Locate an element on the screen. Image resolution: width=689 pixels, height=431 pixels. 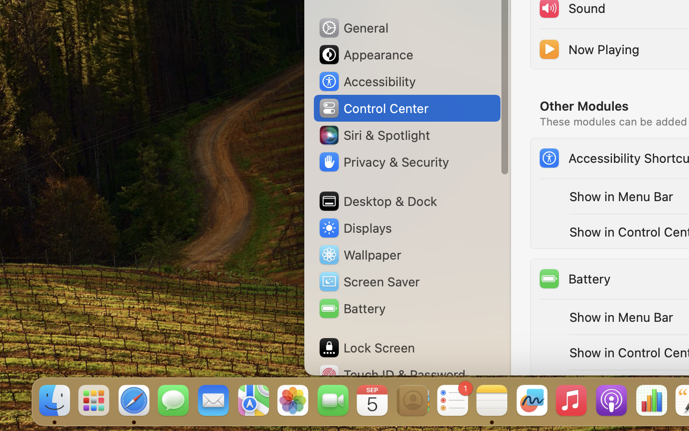
Battery is located at coordinates (574, 279).